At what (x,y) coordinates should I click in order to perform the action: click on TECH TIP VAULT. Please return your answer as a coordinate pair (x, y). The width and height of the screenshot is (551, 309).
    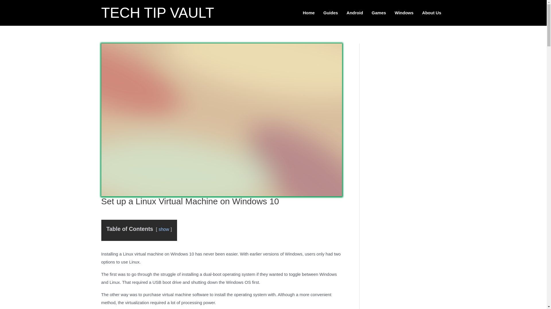
    Looking at the image, I should click on (157, 13).